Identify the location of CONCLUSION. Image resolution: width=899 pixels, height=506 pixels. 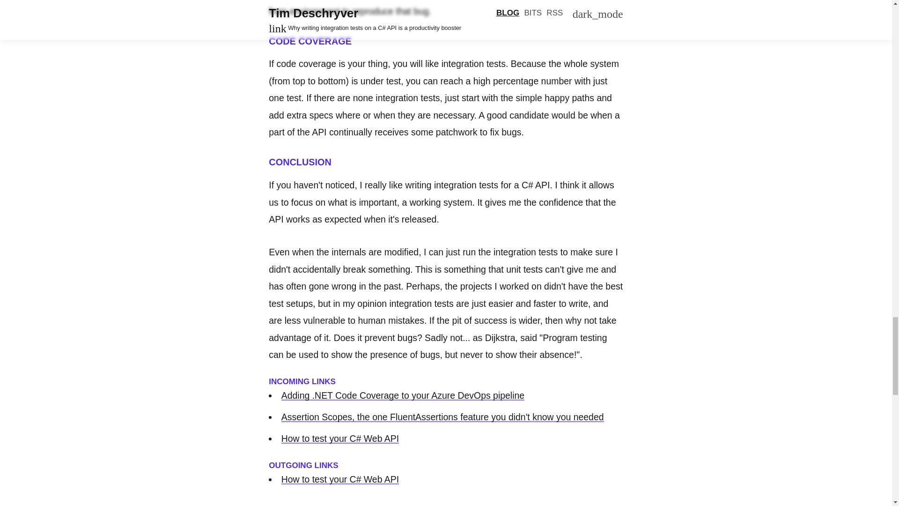
(300, 162).